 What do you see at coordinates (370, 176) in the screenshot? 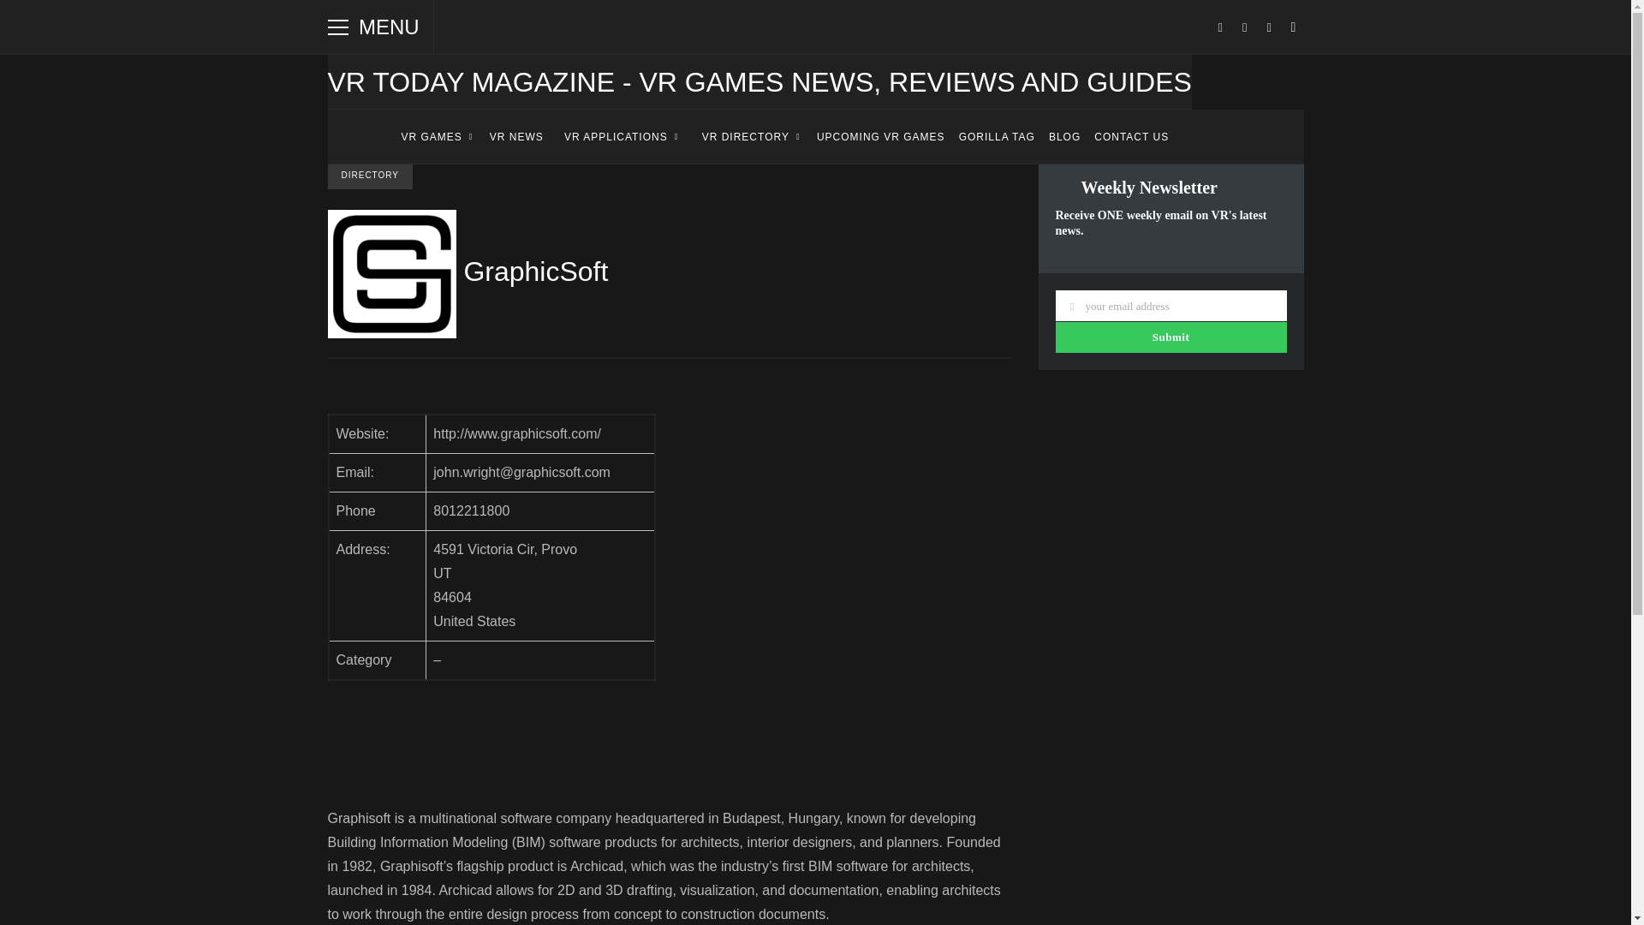
I see `DIRECTORY` at bounding box center [370, 176].